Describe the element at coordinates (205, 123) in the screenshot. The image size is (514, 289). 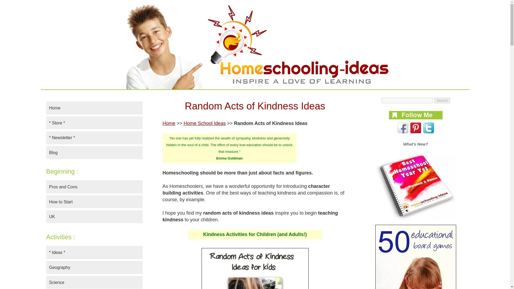
I see `Home School Ideas` at that location.